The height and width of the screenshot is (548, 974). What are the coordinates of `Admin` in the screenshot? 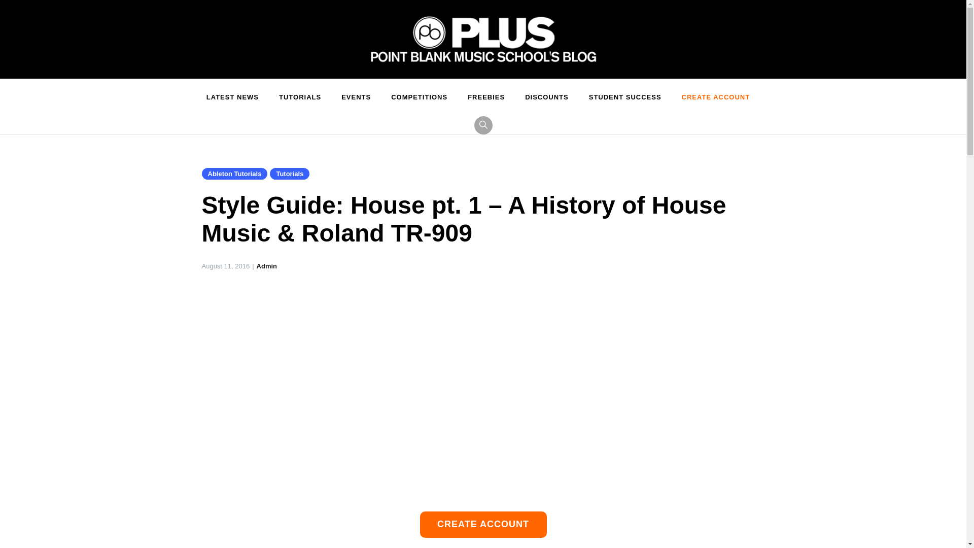 It's located at (267, 266).